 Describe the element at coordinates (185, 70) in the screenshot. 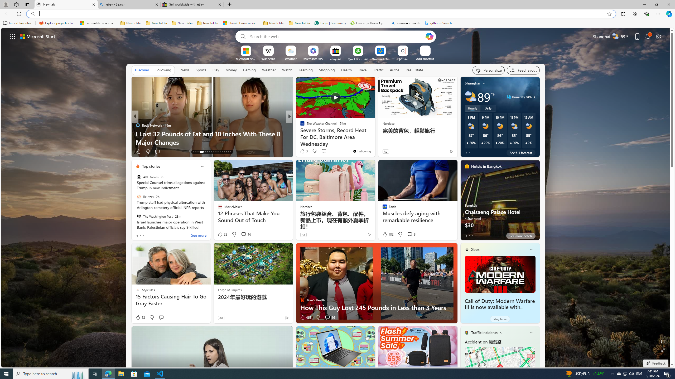

I see `News` at that location.